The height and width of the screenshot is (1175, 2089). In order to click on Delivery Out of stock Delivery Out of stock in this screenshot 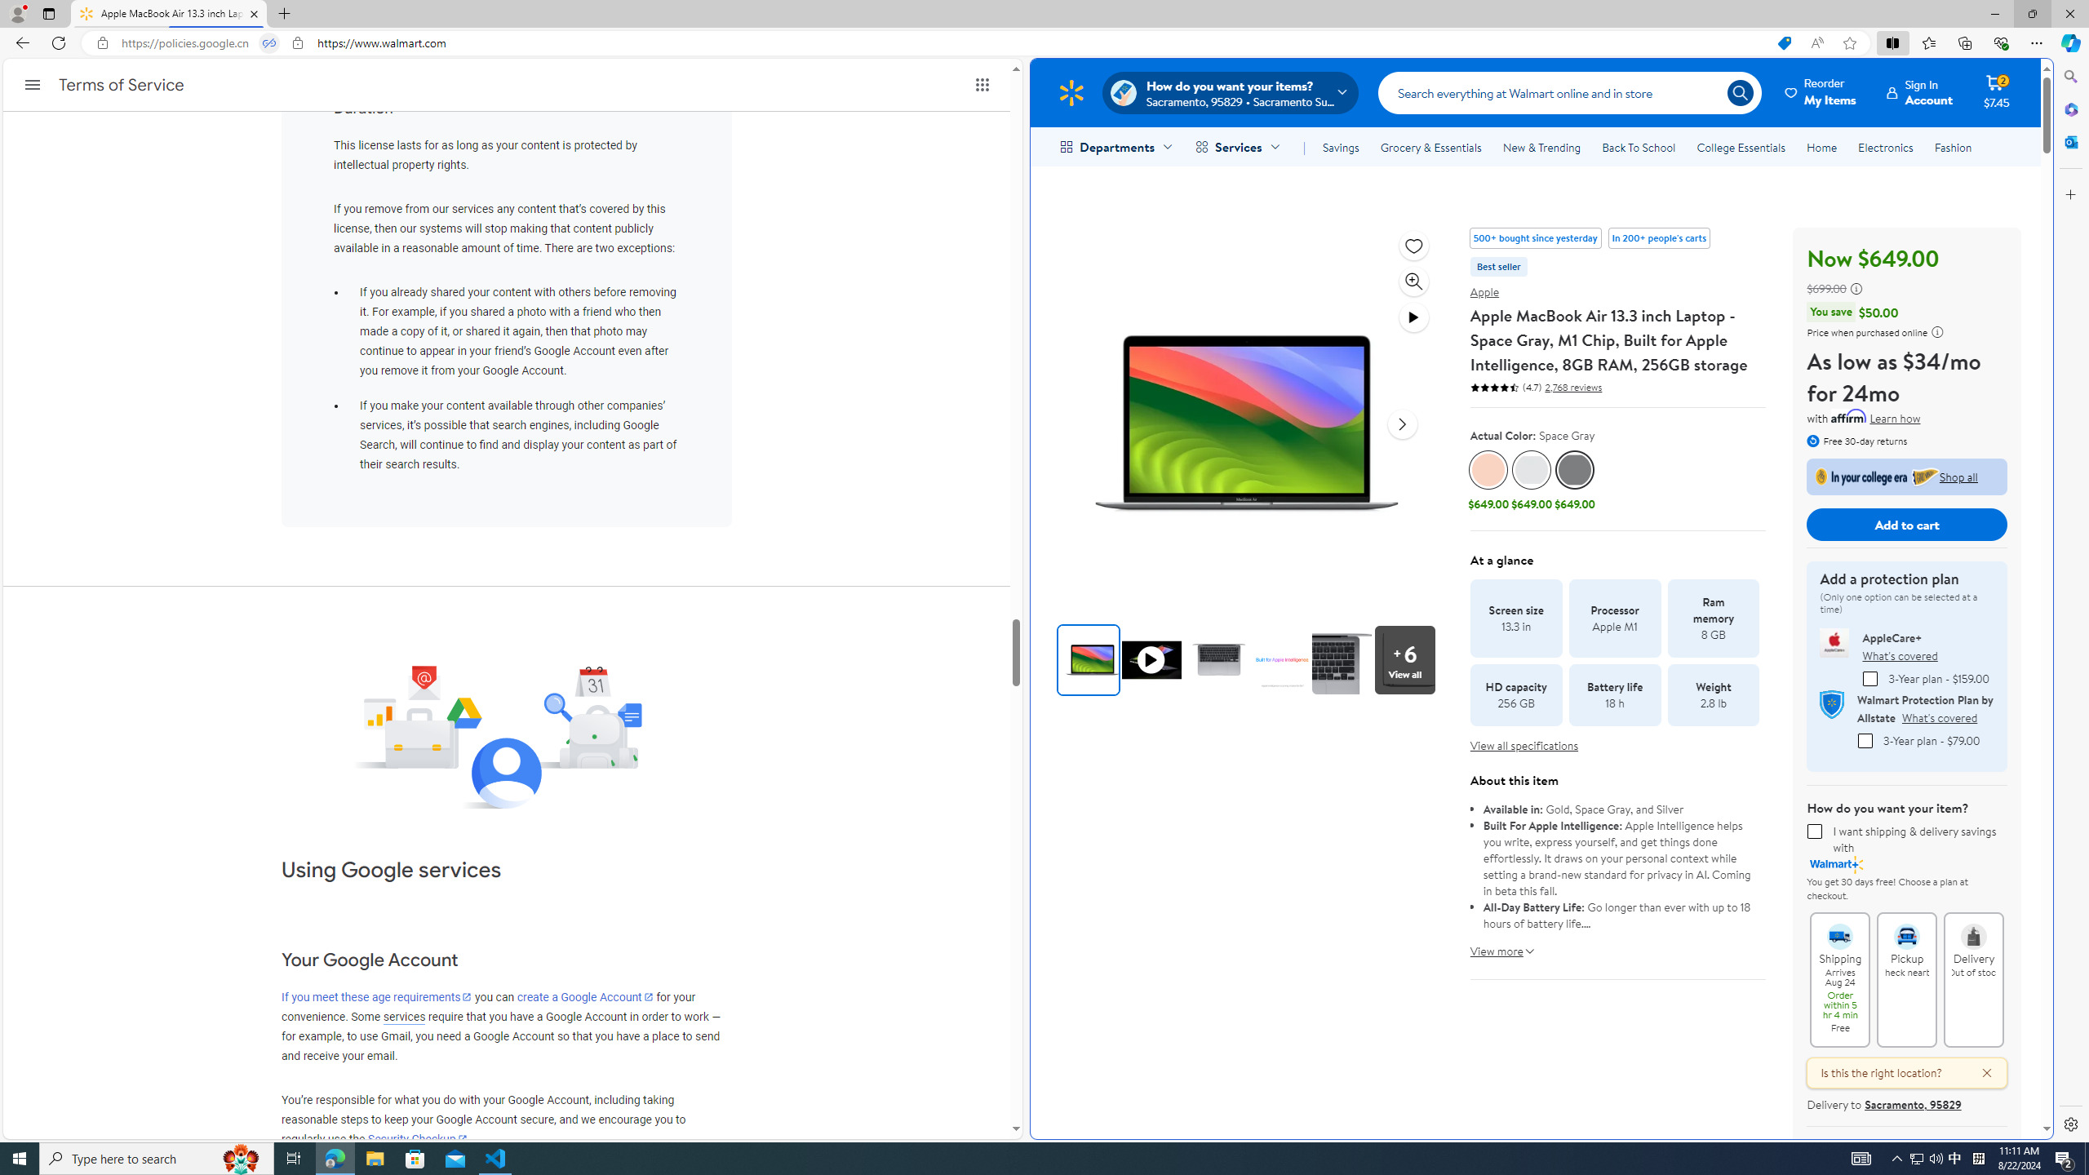, I will do `click(1973, 979)`.